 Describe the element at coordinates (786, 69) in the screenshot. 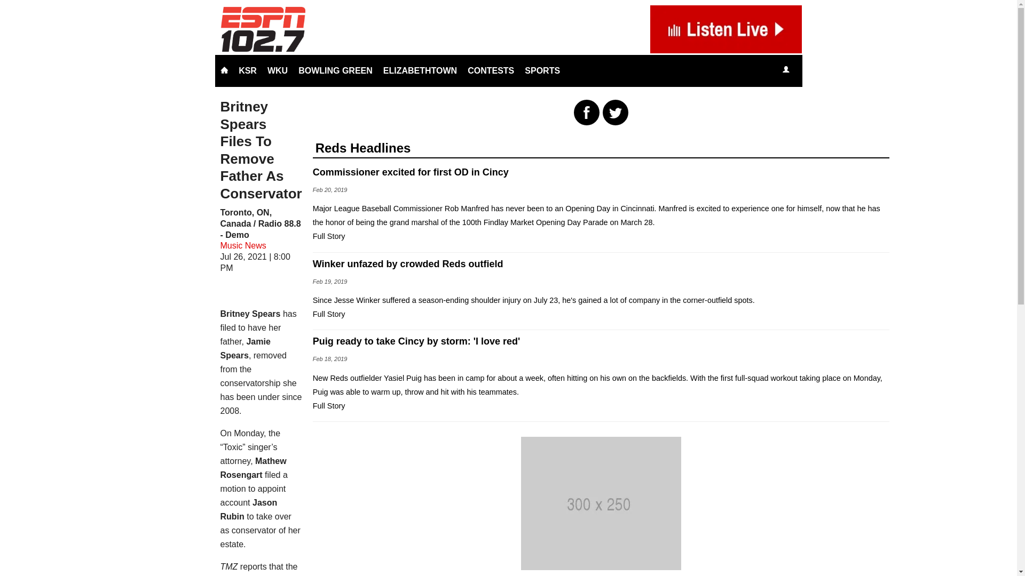

I see `Sign In` at that location.